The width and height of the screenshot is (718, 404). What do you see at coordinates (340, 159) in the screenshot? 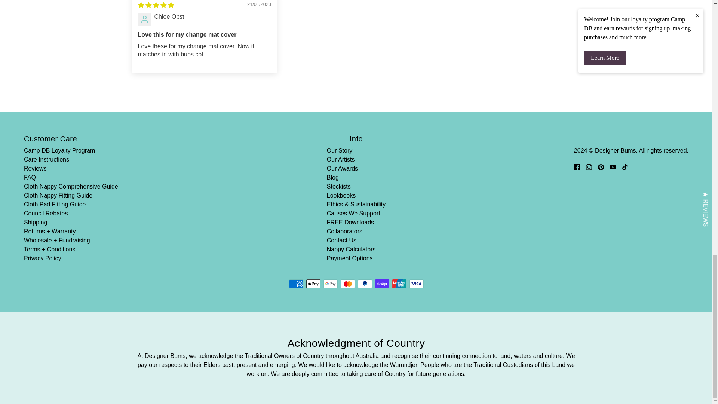
I see `Our Artists` at bounding box center [340, 159].